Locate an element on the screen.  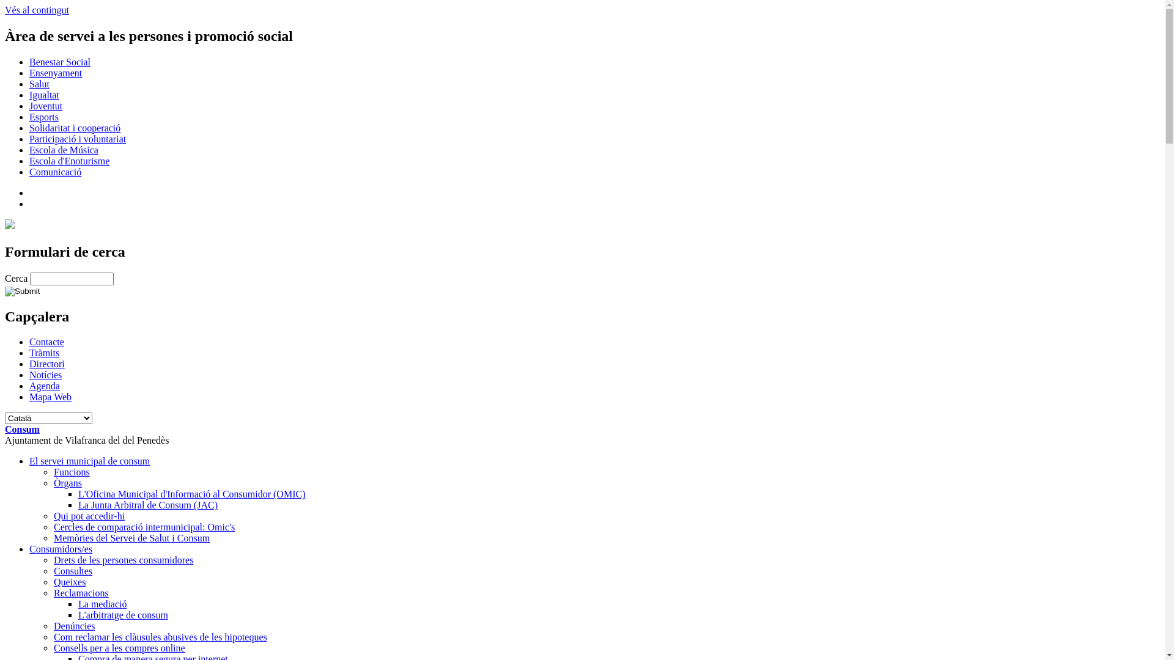
Consumidors/es is located at coordinates (61, 549).